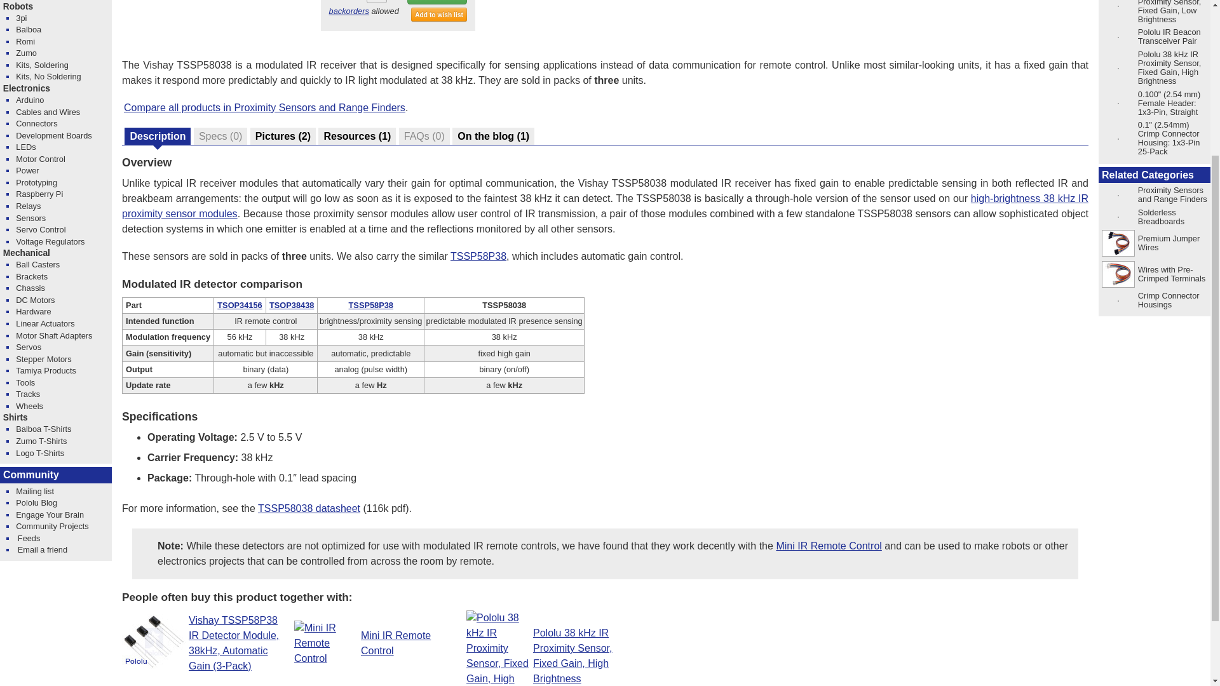 The image size is (1220, 686). I want to click on TSSP58P38, so click(371, 305).